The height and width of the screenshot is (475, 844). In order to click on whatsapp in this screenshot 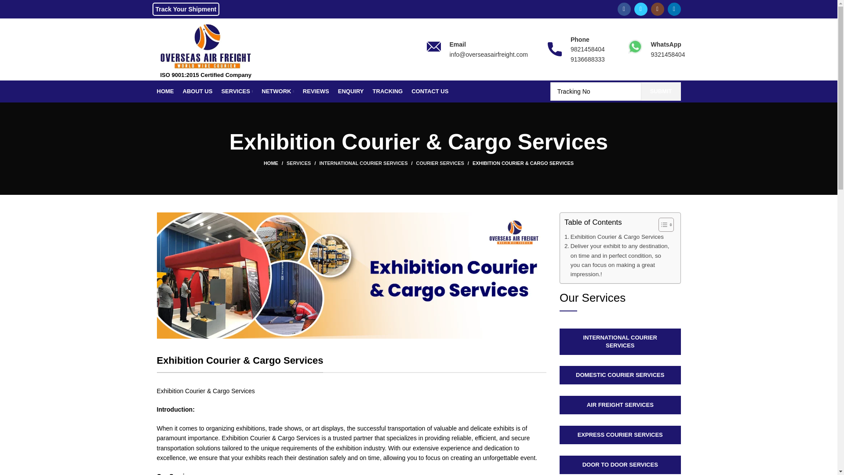, I will do `click(635, 47)`.